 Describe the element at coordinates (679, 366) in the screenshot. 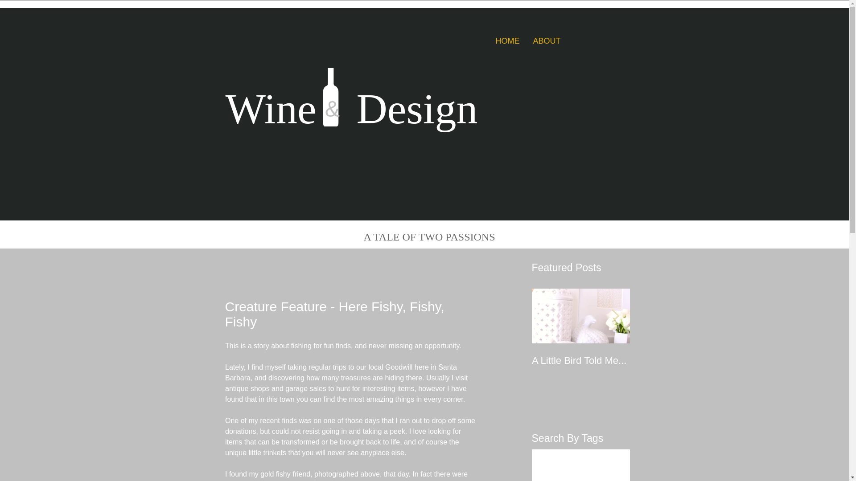

I see `Wine Wednesday - Home Made` at that location.